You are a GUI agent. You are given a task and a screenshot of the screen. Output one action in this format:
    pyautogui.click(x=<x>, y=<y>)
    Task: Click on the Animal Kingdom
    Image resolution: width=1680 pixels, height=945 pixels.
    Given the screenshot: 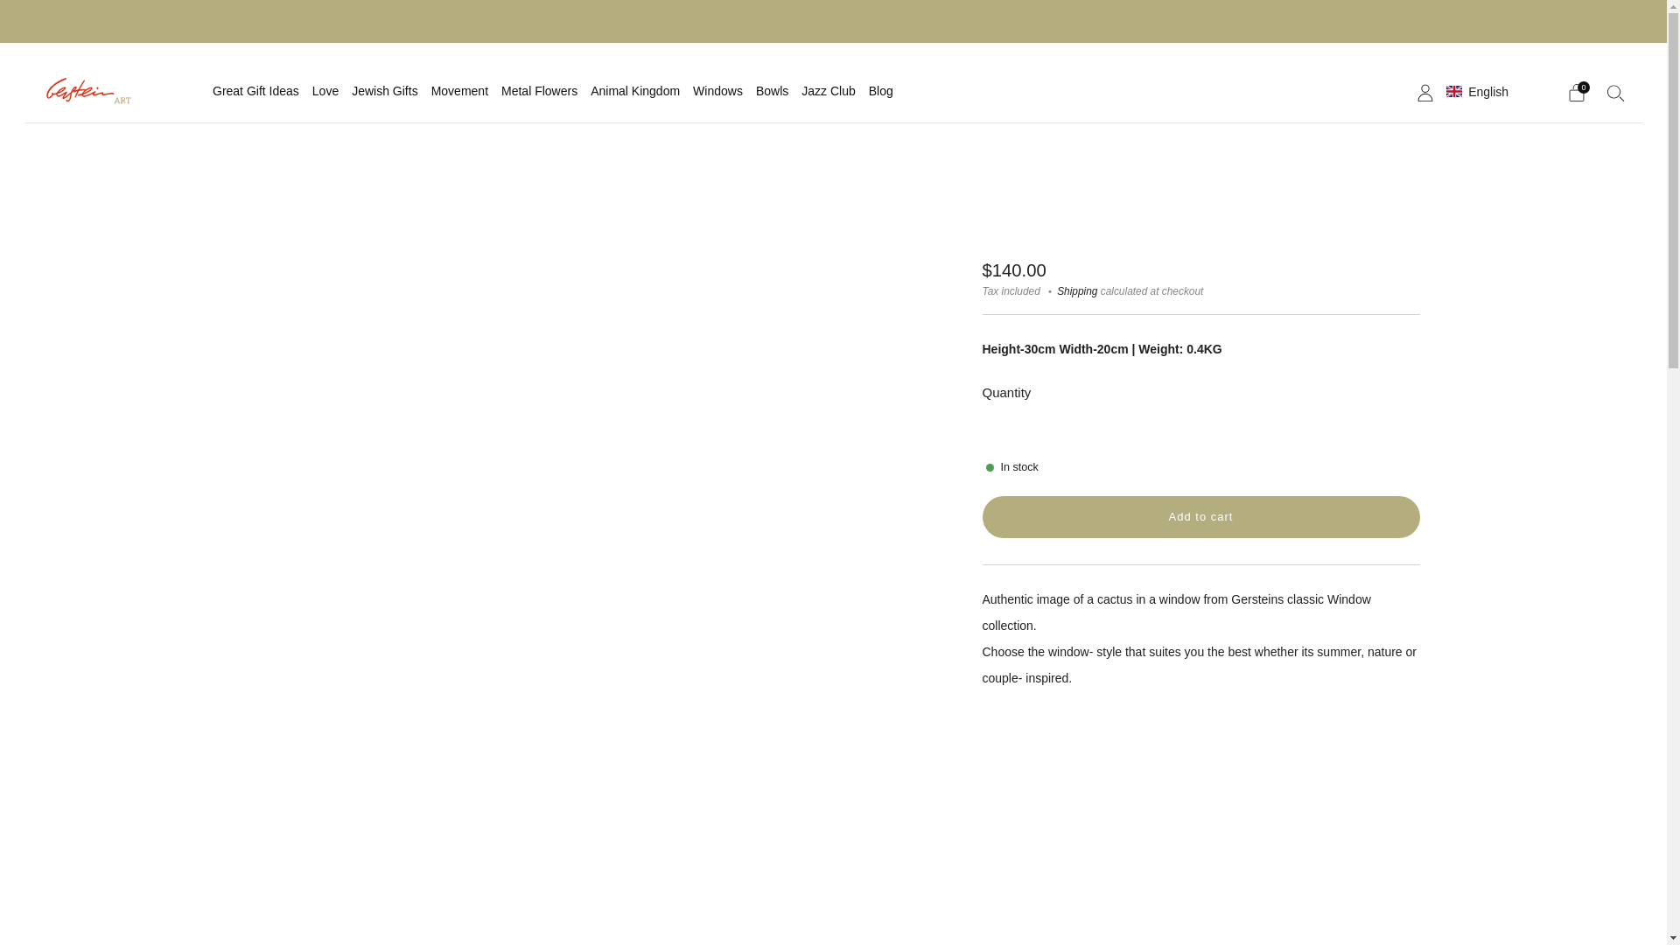 What is the action you would take?
    pyautogui.click(x=635, y=90)
    